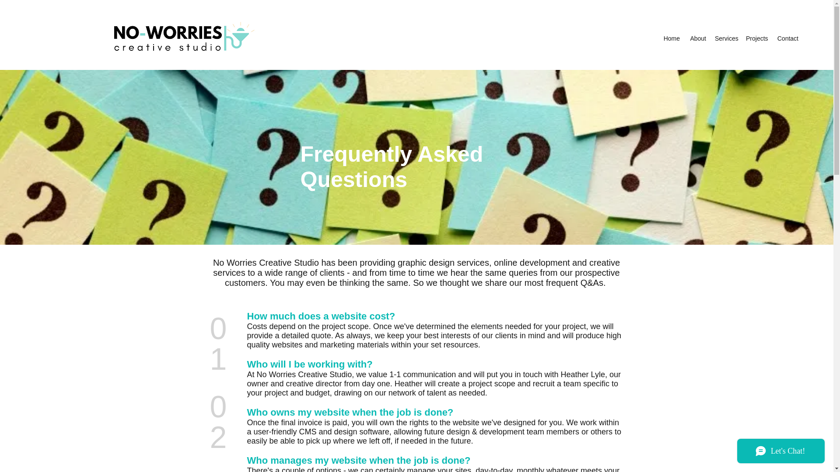 This screenshot has height=472, width=840. What do you see at coordinates (726, 38) in the screenshot?
I see `Services` at bounding box center [726, 38].